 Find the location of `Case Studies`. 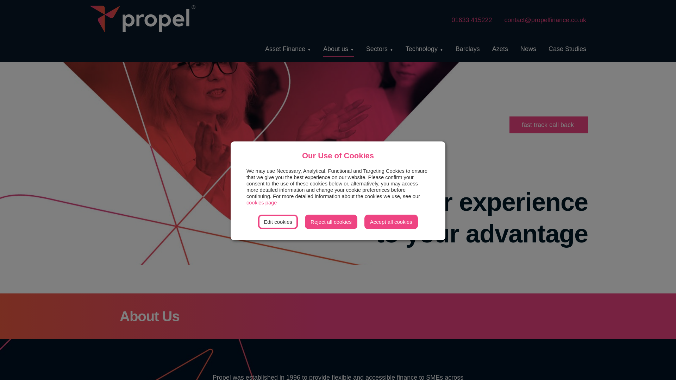

Case Studies is located at coordinates (567, 49).